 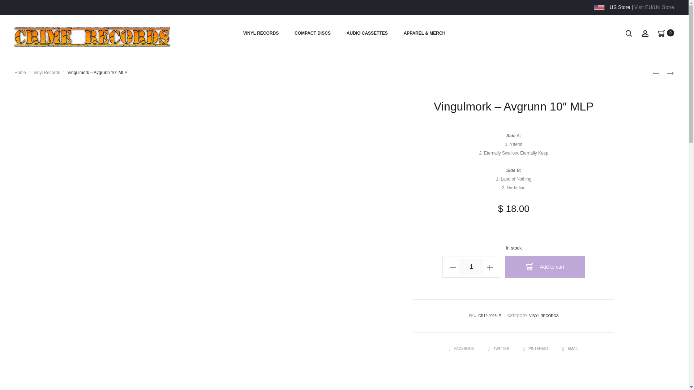 I want to click on VINYL RECORDS, so click(x=544, y=316).